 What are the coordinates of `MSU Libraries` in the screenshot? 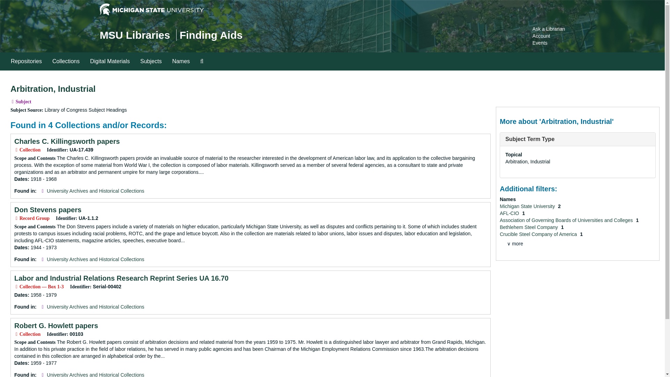 It's located at (135, 35).